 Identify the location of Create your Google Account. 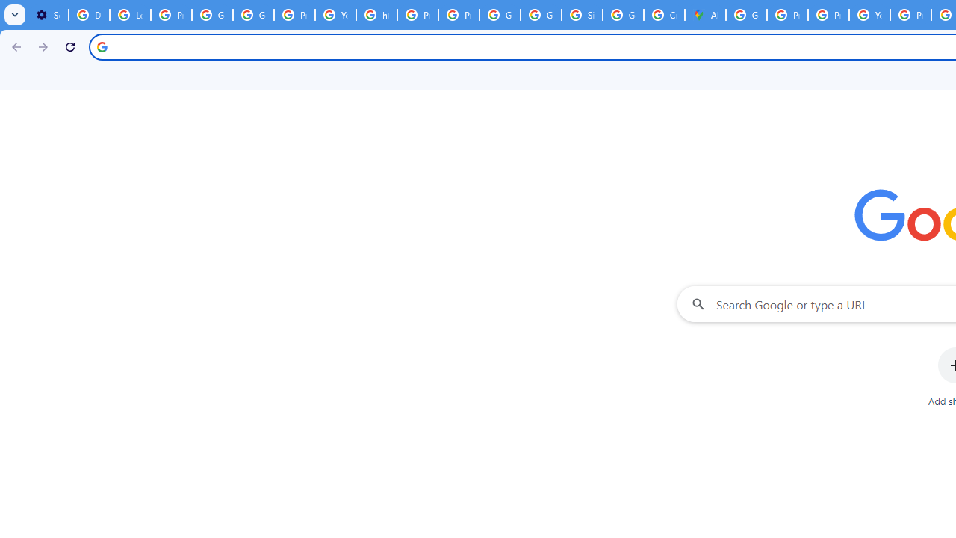
(663, 15).